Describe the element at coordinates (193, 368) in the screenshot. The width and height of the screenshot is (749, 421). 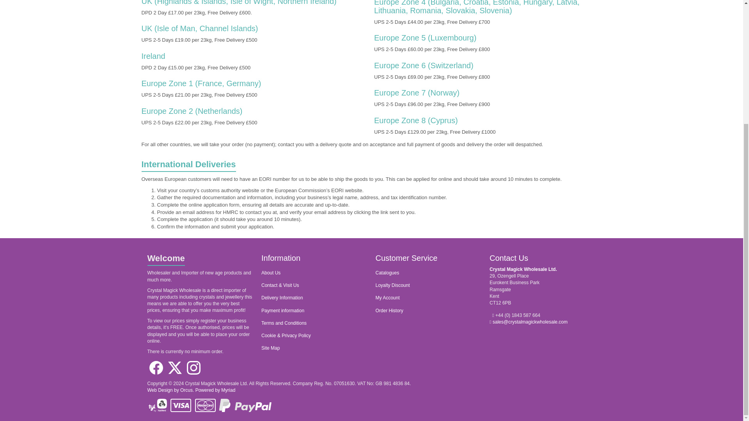
I see `instagram` at that location.